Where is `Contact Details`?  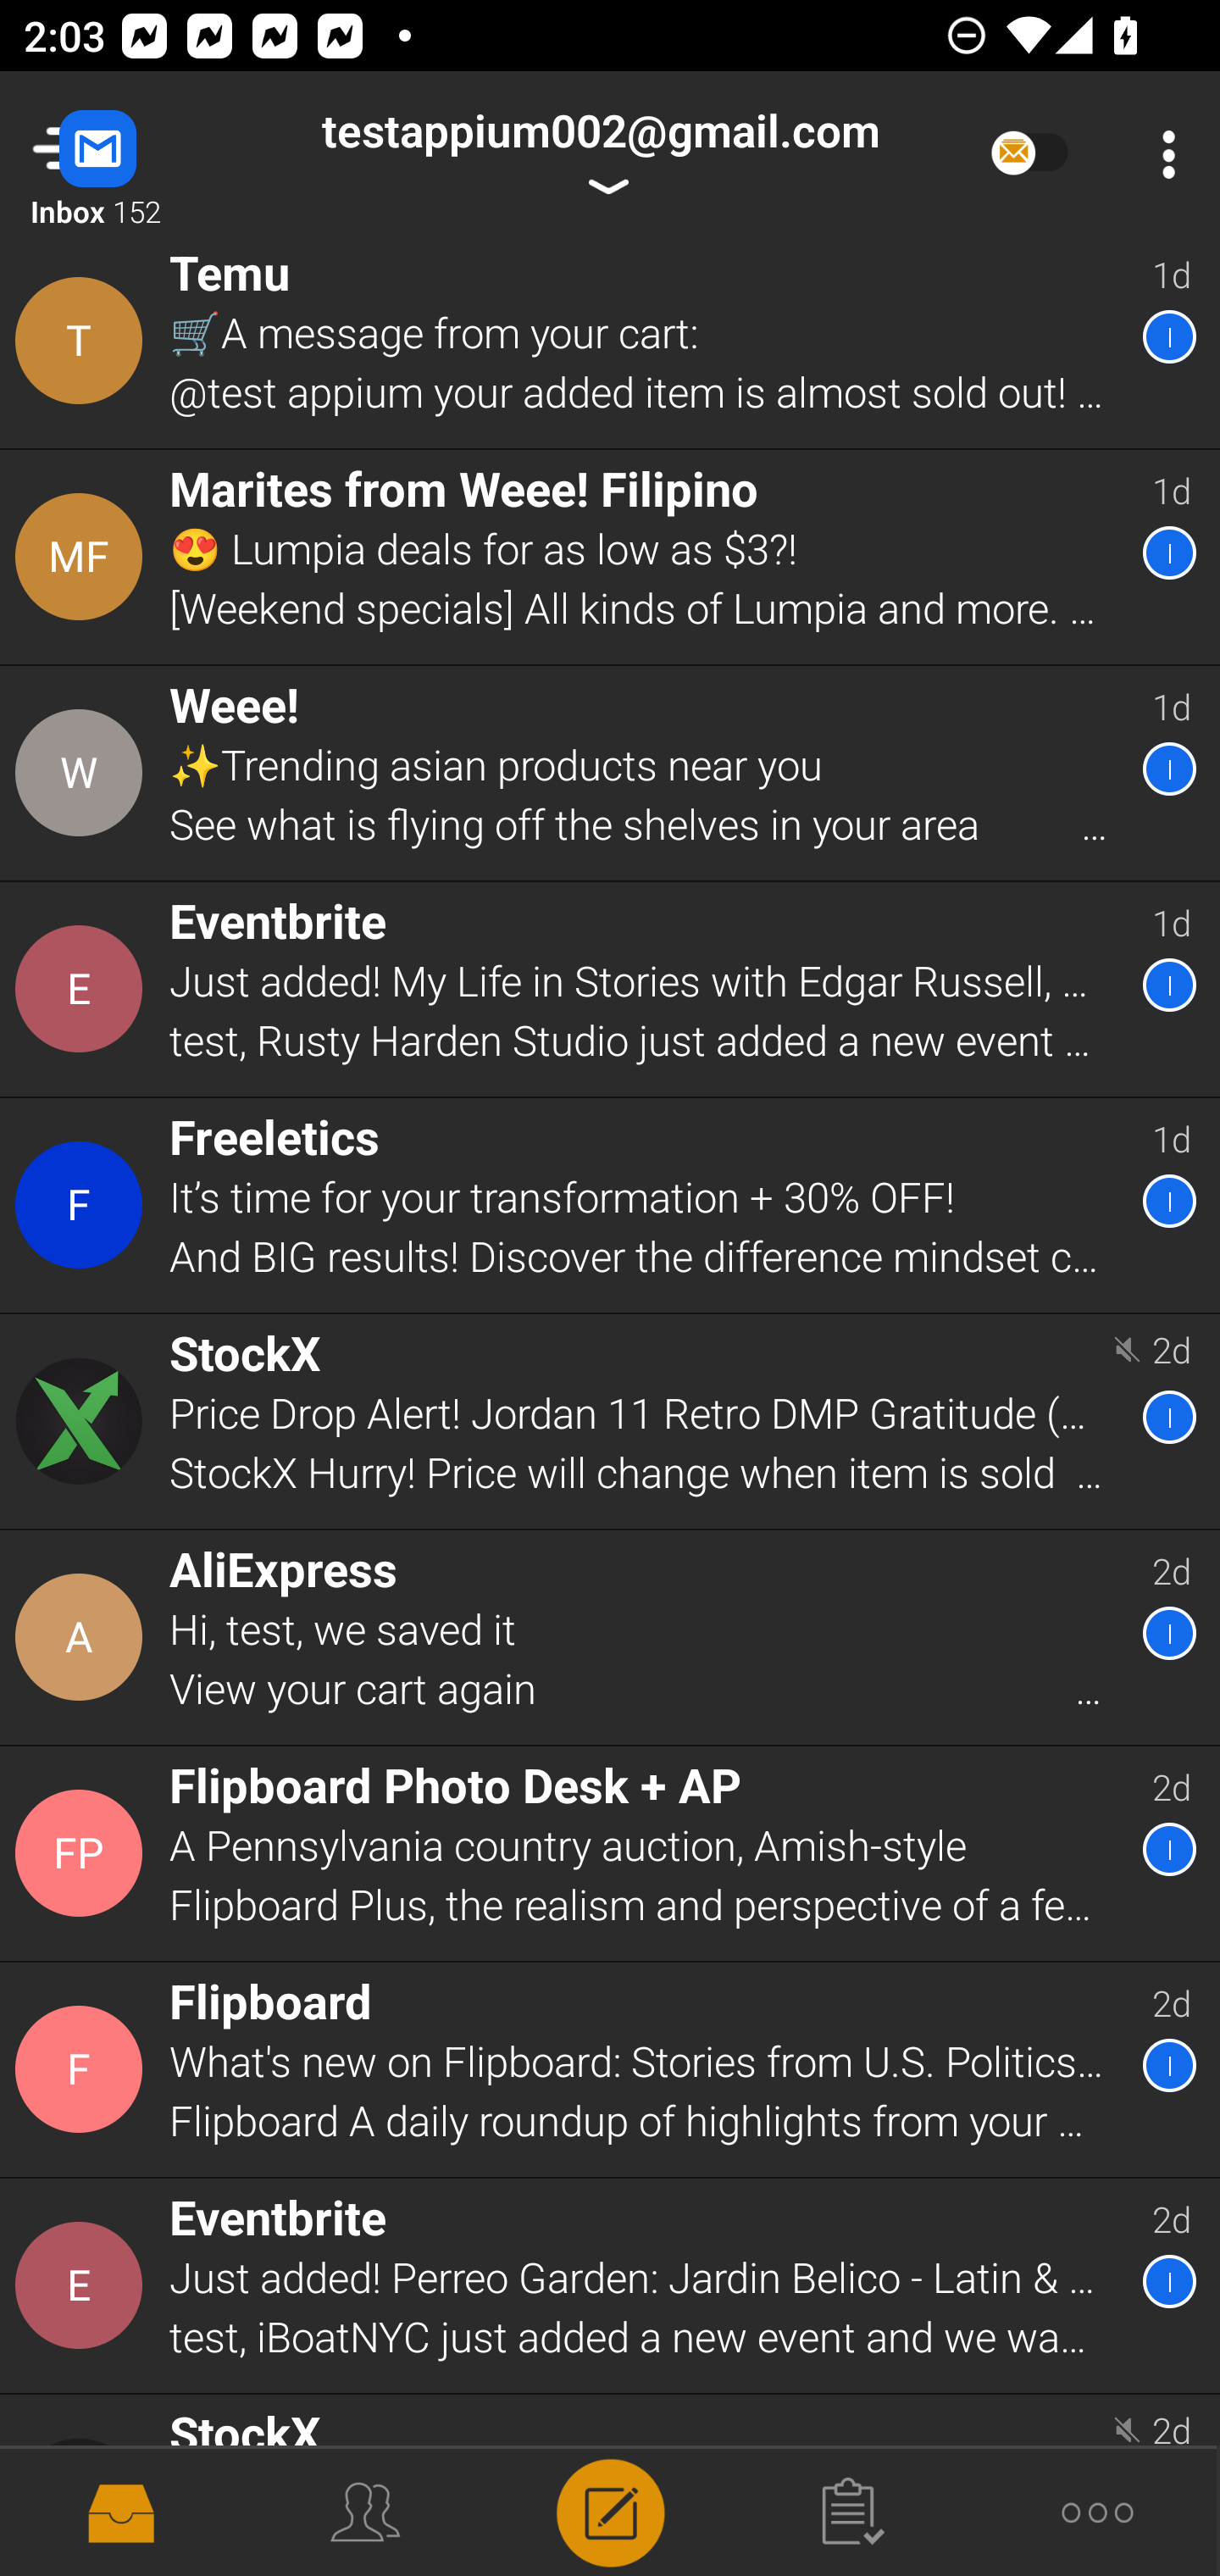 Contact Details is located at coordinates (83, 774).